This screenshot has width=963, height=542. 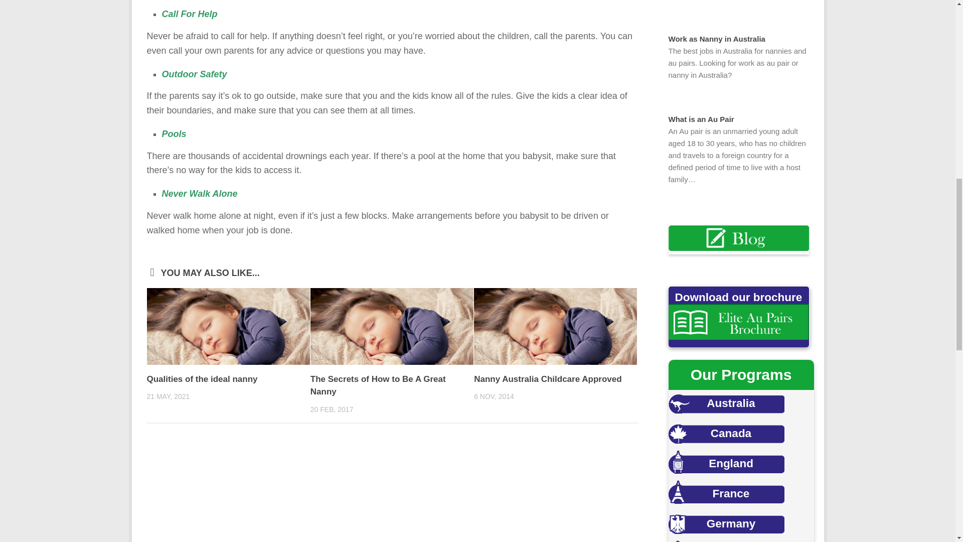 What do you see at coordinates (726, 401) in the screenshot?
I see `Australia` at bounding box center [726, 401].